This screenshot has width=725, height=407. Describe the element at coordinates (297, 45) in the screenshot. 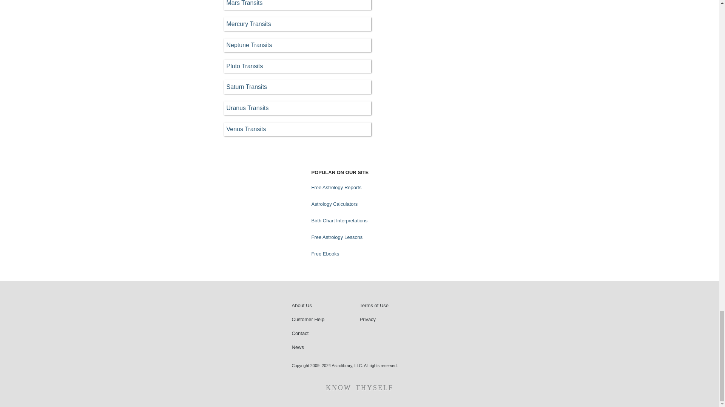

I see `Neptune Transits` at that location.